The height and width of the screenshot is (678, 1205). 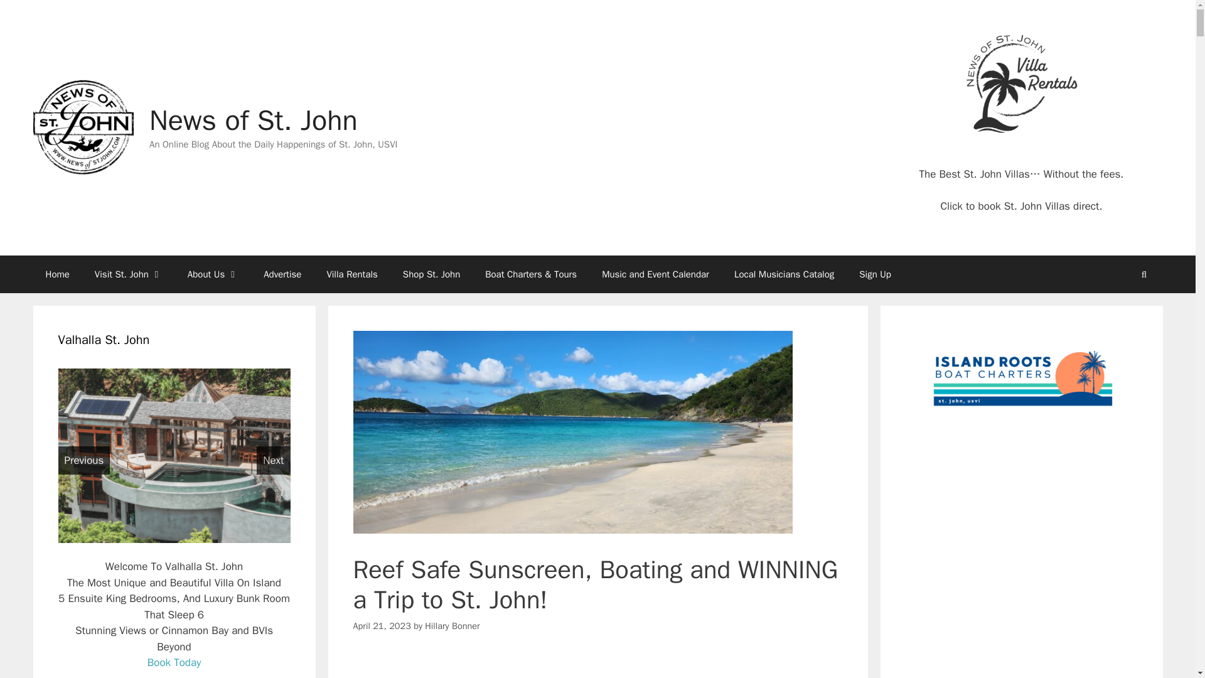 I want to click on Advertisement, so click(x=597, y=667).